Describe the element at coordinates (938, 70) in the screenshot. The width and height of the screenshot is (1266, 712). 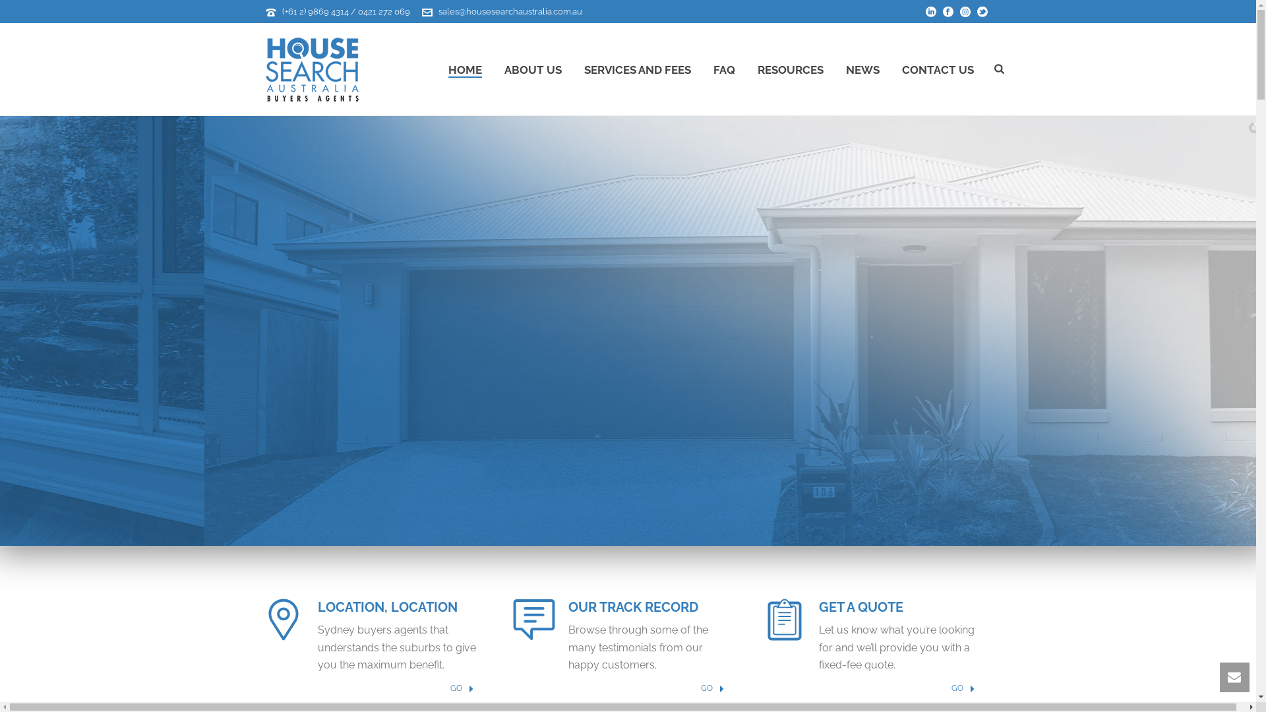
I see `CONTACT US` at that location.